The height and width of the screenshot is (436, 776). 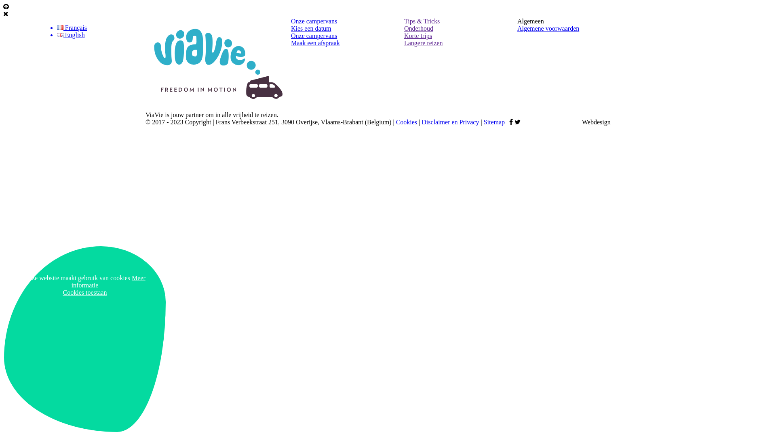 What do you see at coordinates (606, 122) in the screenshot?
I see `Webdesign` at bounding box center [606, 122].